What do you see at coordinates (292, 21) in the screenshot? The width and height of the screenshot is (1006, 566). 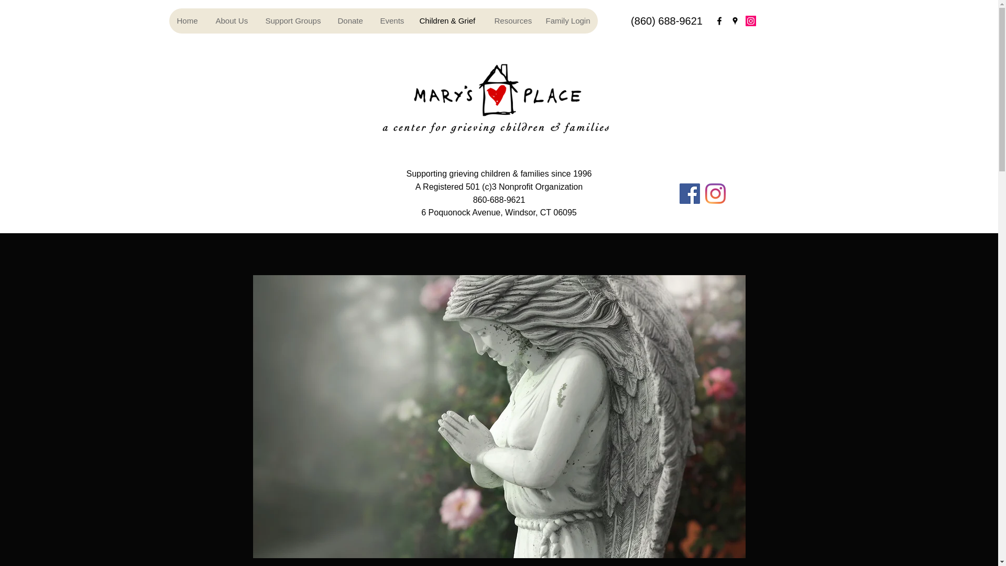 I see `Support Groups` at bounding box center [292, 21].